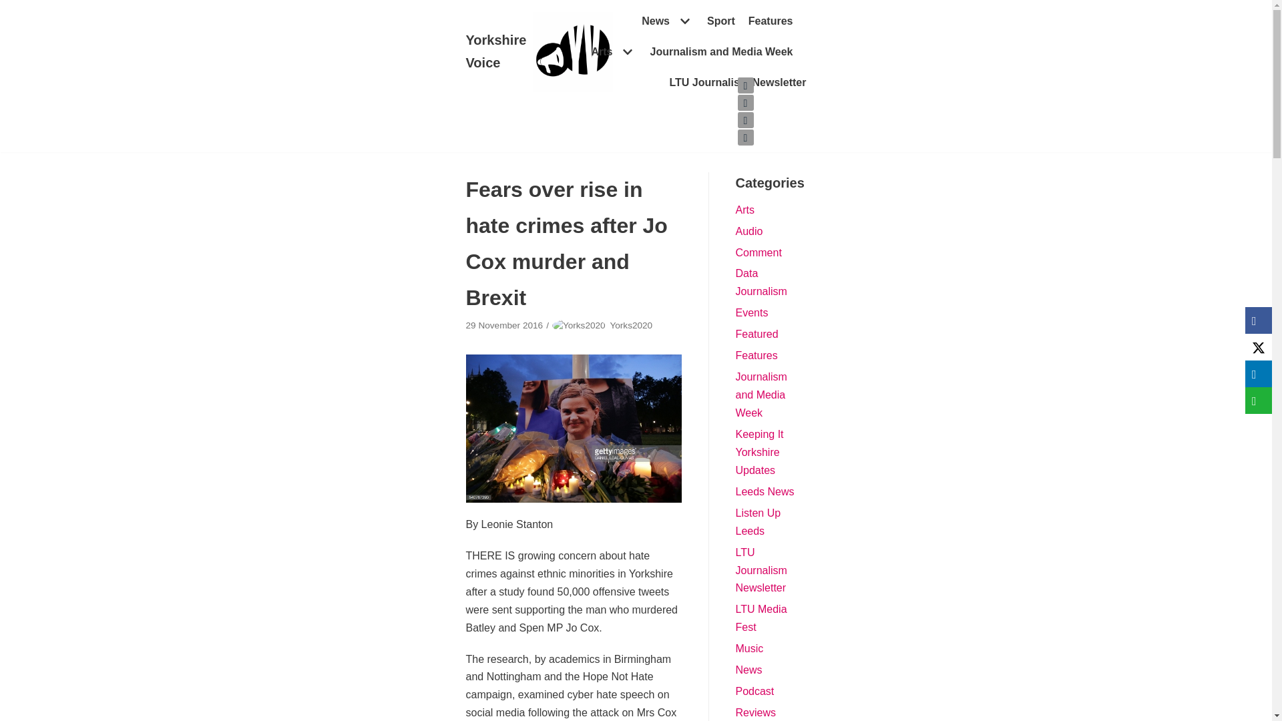 The width and height of the screenshot is (1282, 721). What do you see at coordinates (631, 324) in the screenshot?
I see `Yorks2020` at bounding box center [631, 324].